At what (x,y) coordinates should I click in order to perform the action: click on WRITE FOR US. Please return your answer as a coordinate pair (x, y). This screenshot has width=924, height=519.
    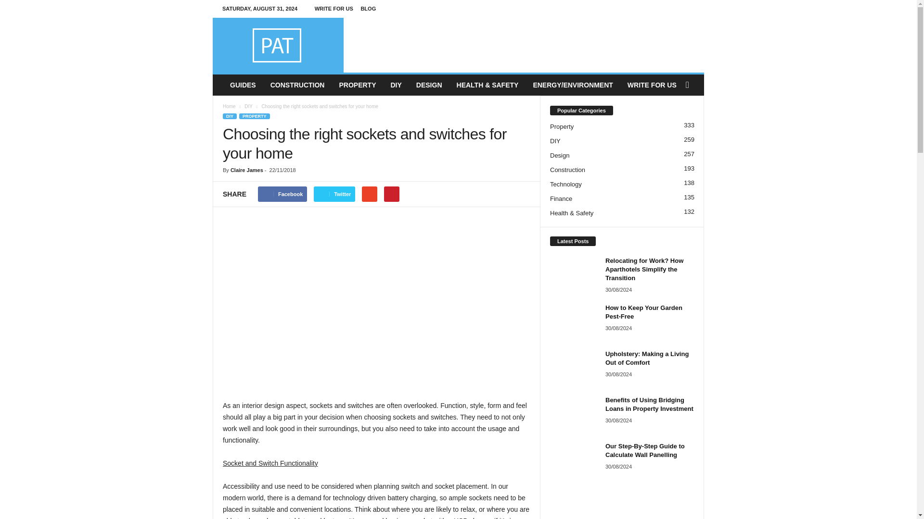
    Looking at the image, I should click on (334, 8).